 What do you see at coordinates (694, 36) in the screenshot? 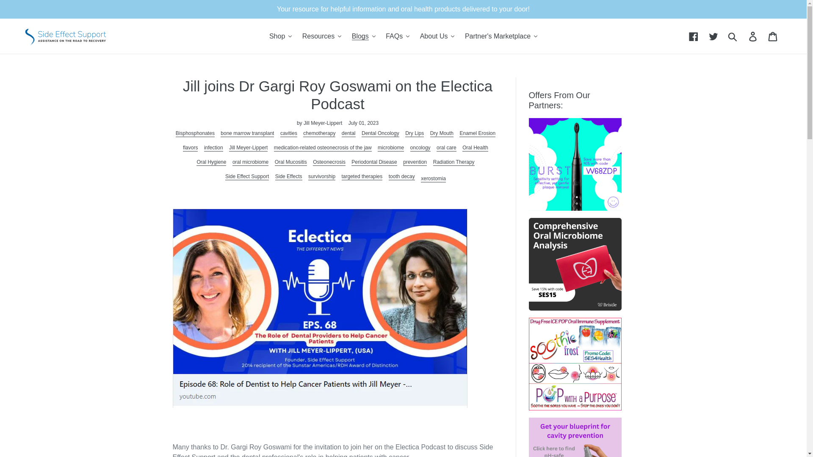
I see `Facebook` at bounding box center [694, 36].